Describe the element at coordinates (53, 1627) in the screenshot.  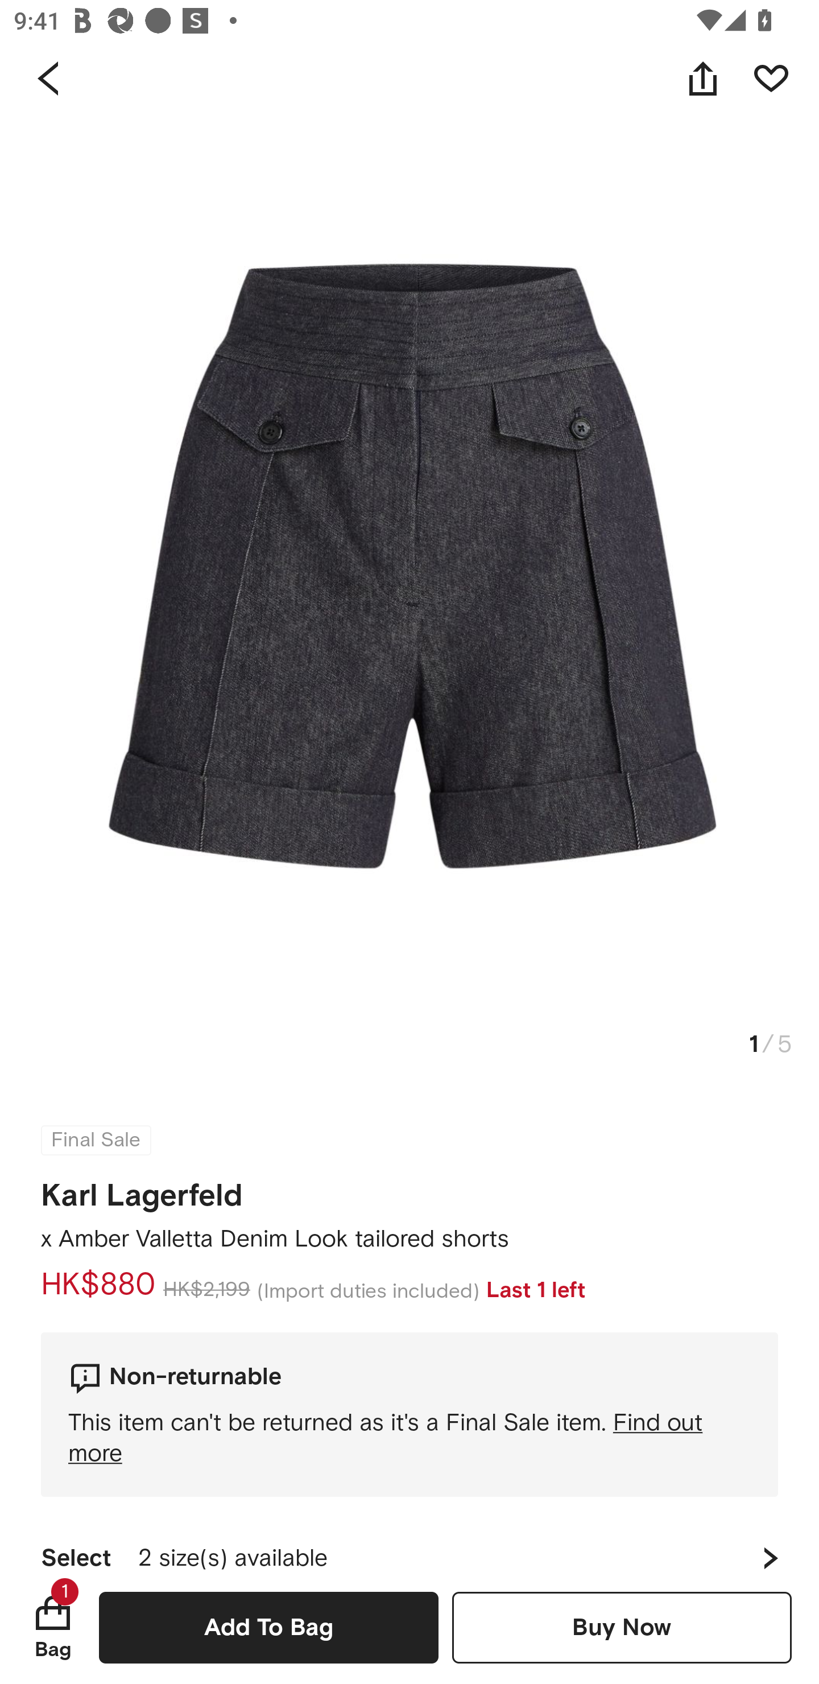
I see `Bag 1` at that location.